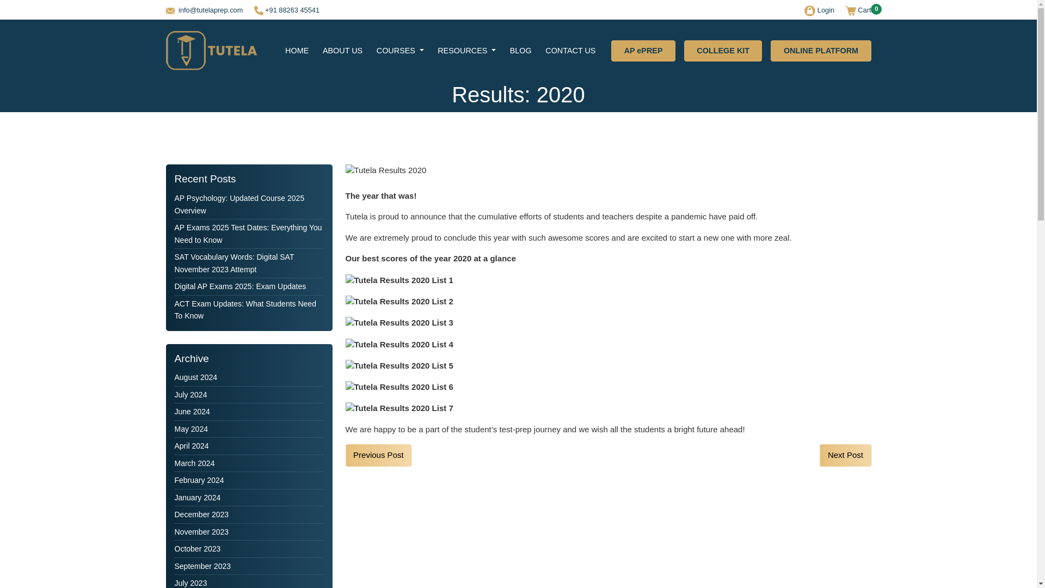  Describe the element at coordinates (196, 377) in the screenshot. I see `August 2024` at that location.